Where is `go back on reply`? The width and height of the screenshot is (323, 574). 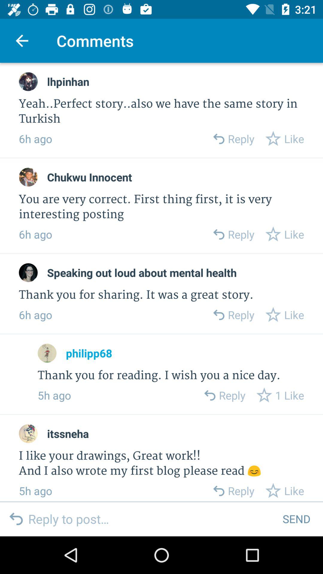
go back on reply is located at coordinates (218, 315).